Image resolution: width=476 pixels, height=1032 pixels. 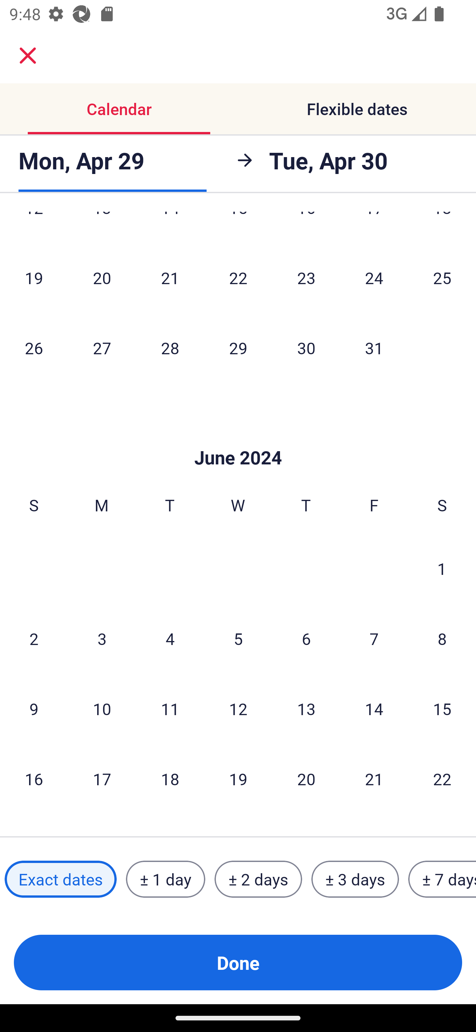 What do you see at coordinates (306, 709) in the screenshot?
I see `13 Thursday, June 13, 2024` at bounding box center [306, 709].